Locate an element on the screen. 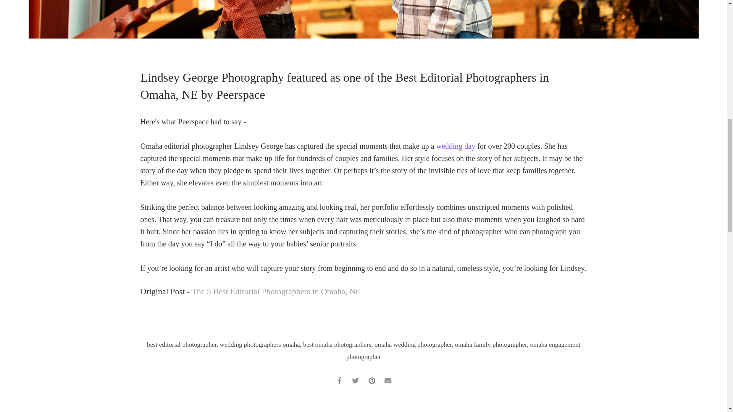 The width and height of the screenshot is (733, 412). The 5 Best Editorial Photographers in Omaha, NE is located at coordinates (276, 291).